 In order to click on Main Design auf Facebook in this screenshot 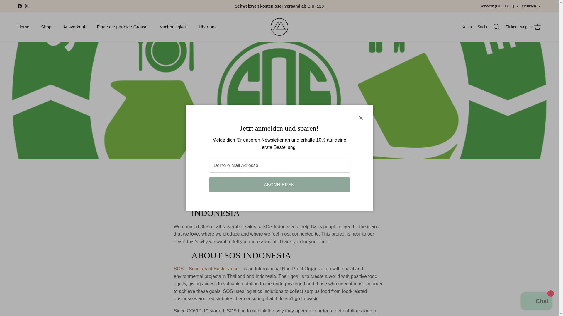, I will do `click(19, 6)`.